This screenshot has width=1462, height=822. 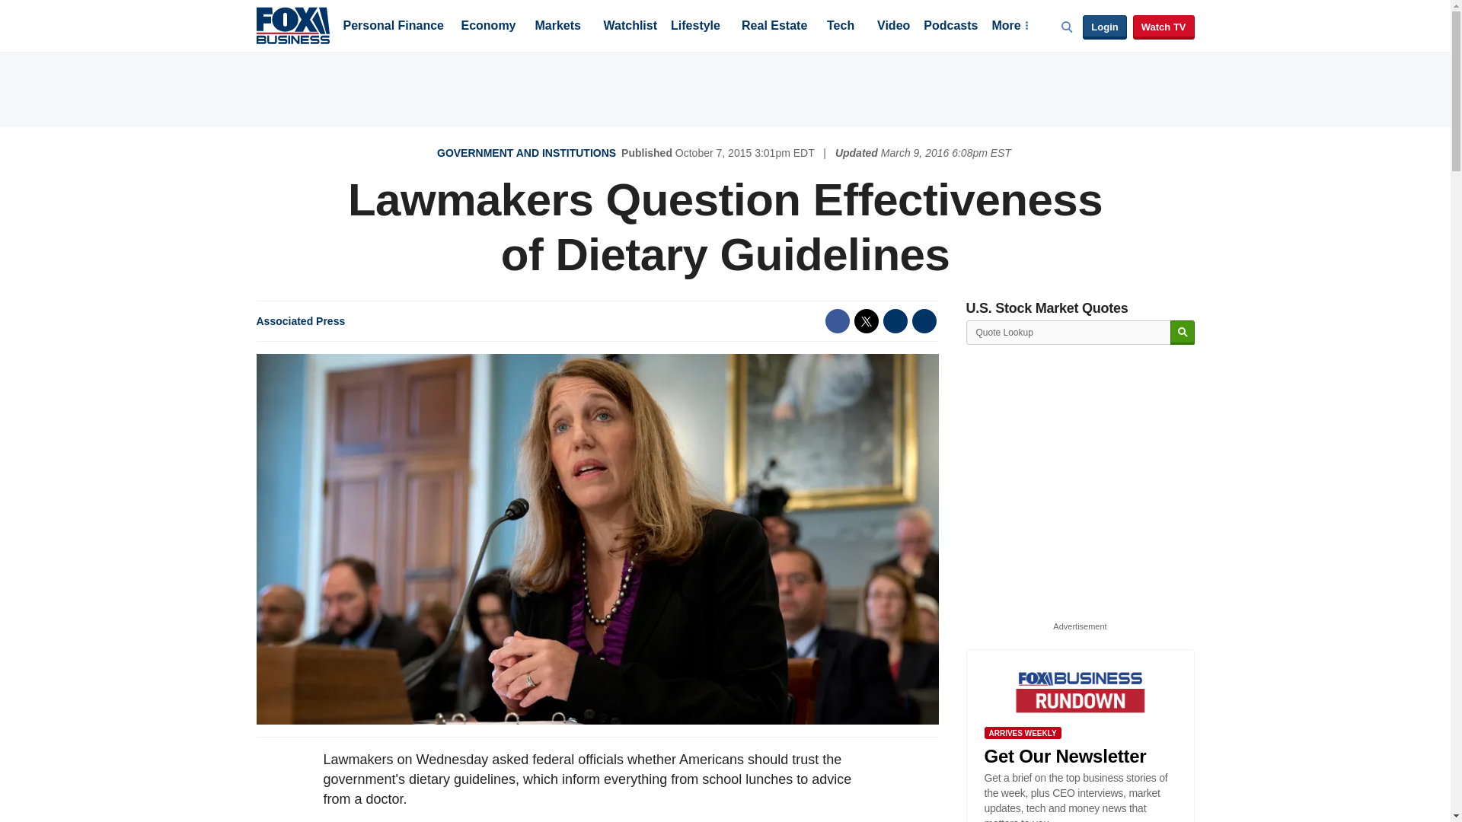 What do you see at coordinates (629, 27) in the screenshot?
I see `Watchlist` at bounding box center [629, 27].